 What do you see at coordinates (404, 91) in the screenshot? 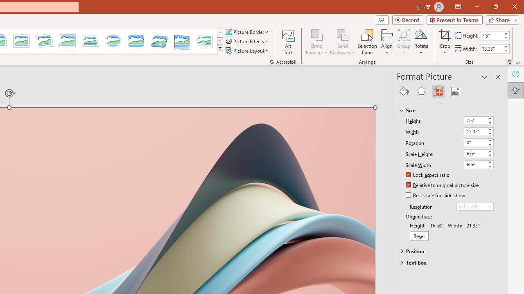
I see `Fill & Line` at bounding box center [404, 91].